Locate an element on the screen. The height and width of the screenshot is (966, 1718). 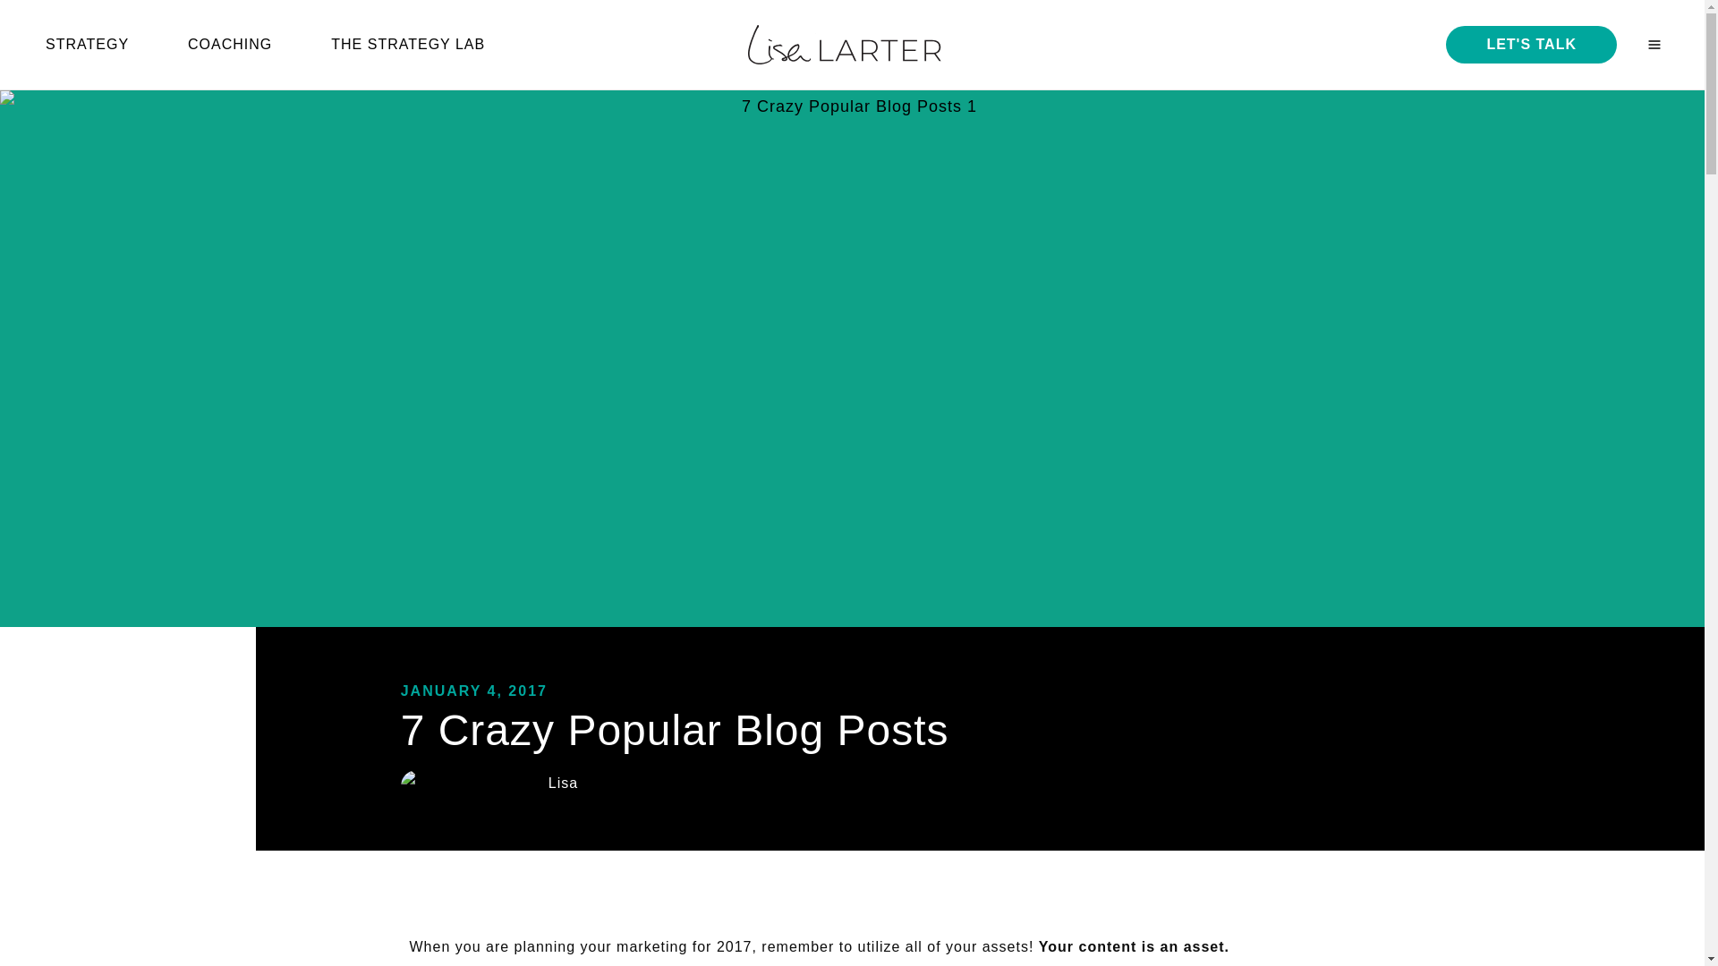
LET'S TALK is located at coordinates (1531, 45).